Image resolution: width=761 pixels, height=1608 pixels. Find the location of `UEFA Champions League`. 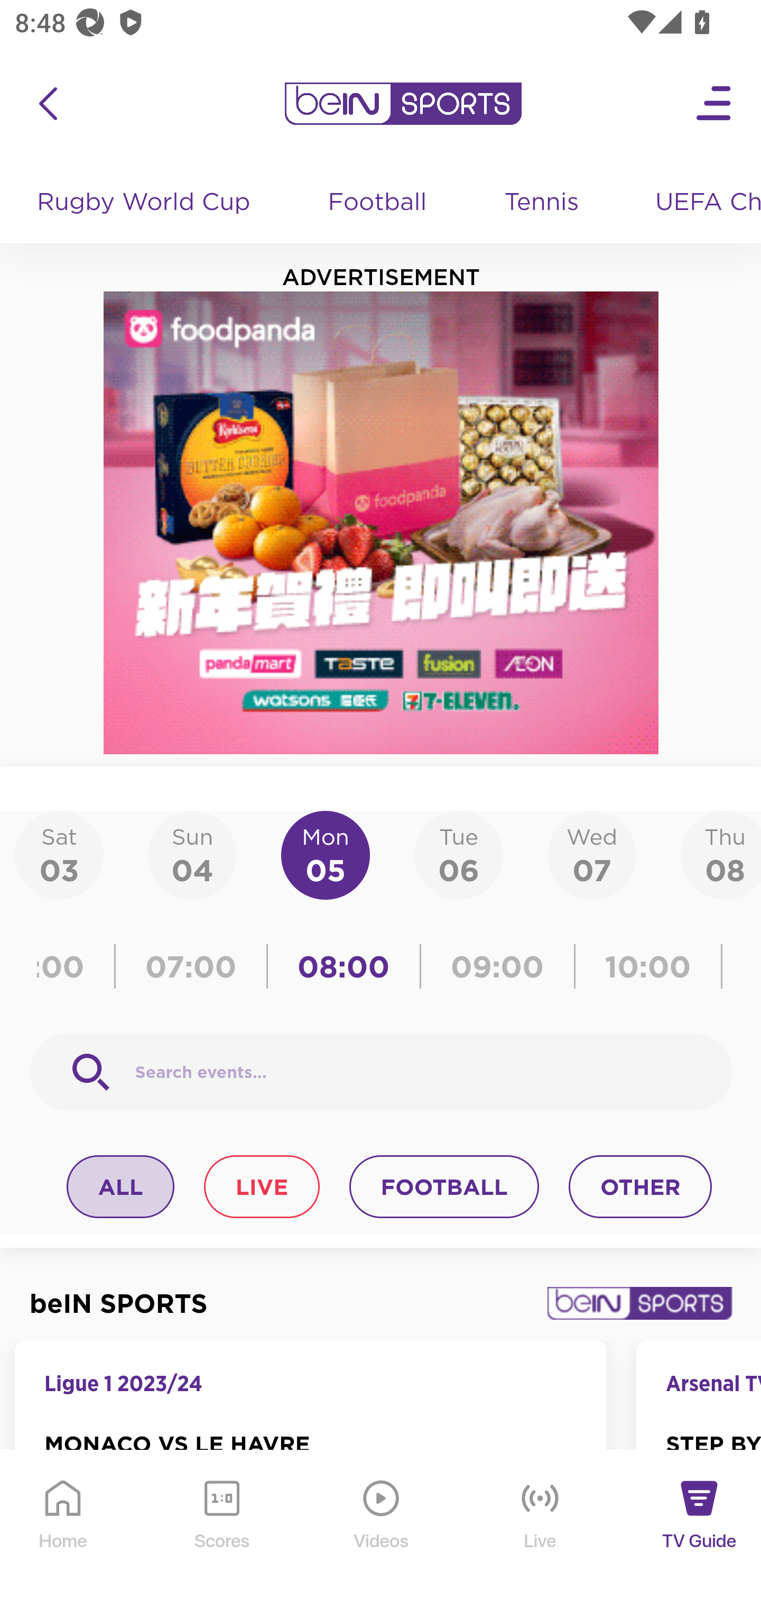

UEFA Champions League is located at coordinates (701, 203).